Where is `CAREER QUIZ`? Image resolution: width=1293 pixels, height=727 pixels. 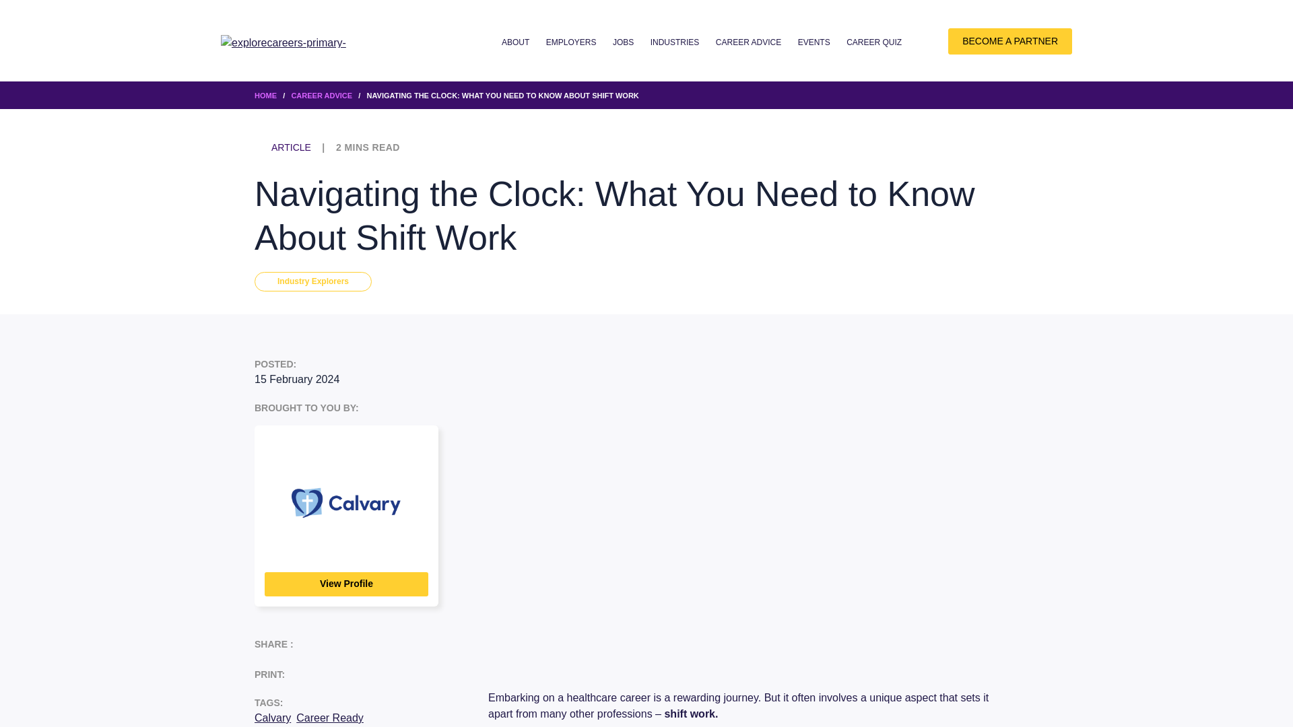
CAREER QUIZ is located at coordinates (874, 42).